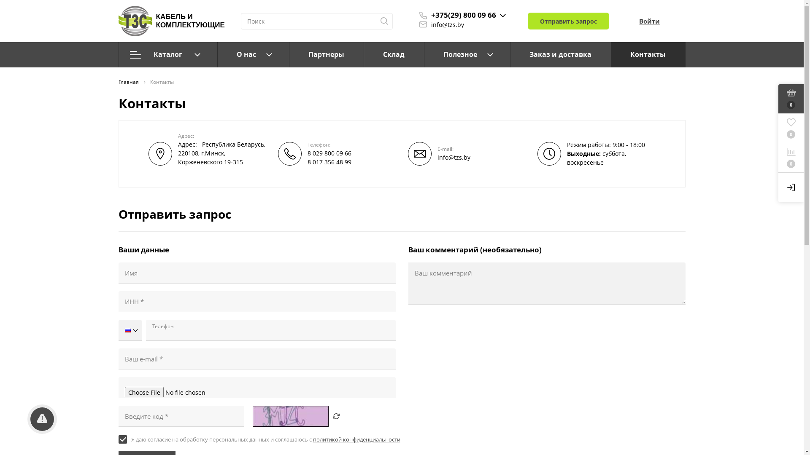 Image resolution: width=810 pixels, height=455 pixels. What do you see at coordinates (454, 158) in the screenshot?
I see `info@tzs.by` at bounding box center [454, 158].